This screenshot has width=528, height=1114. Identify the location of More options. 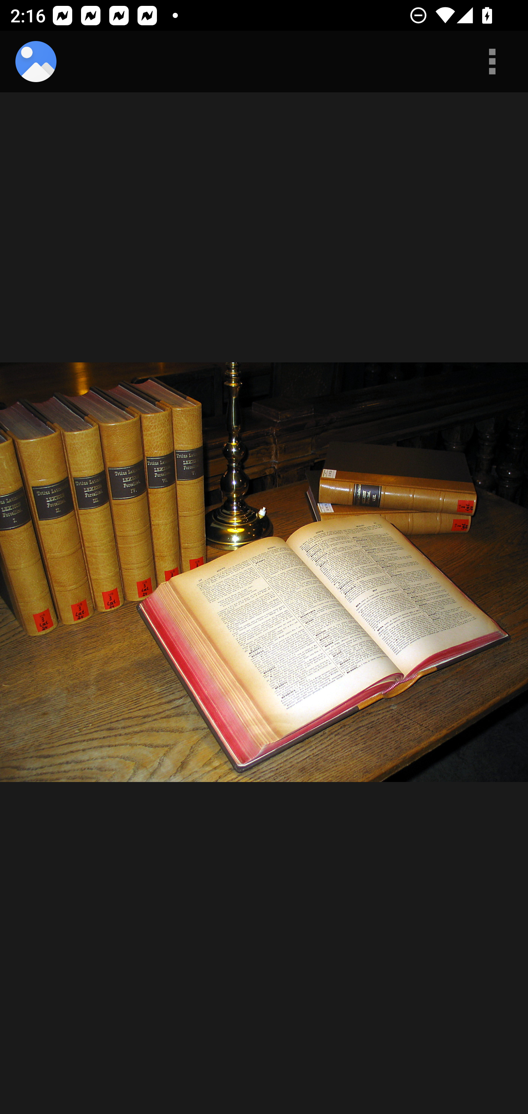
(492, 62).